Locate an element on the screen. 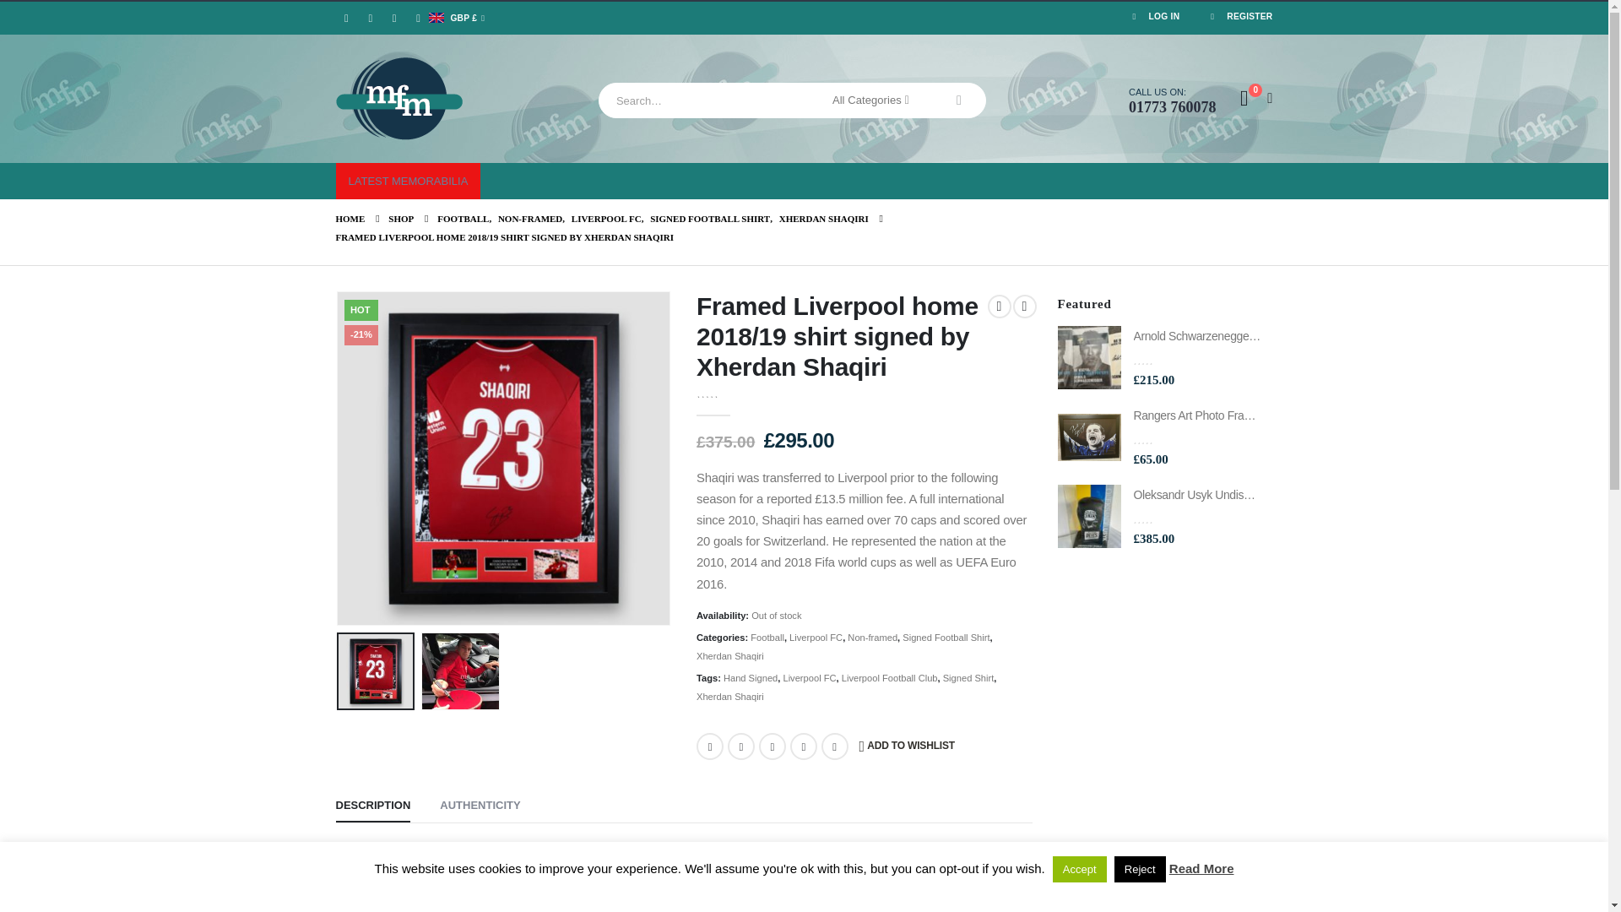 This screenshot has width=1621, height=912. LOG IN is located at coordinates (1153, 19).